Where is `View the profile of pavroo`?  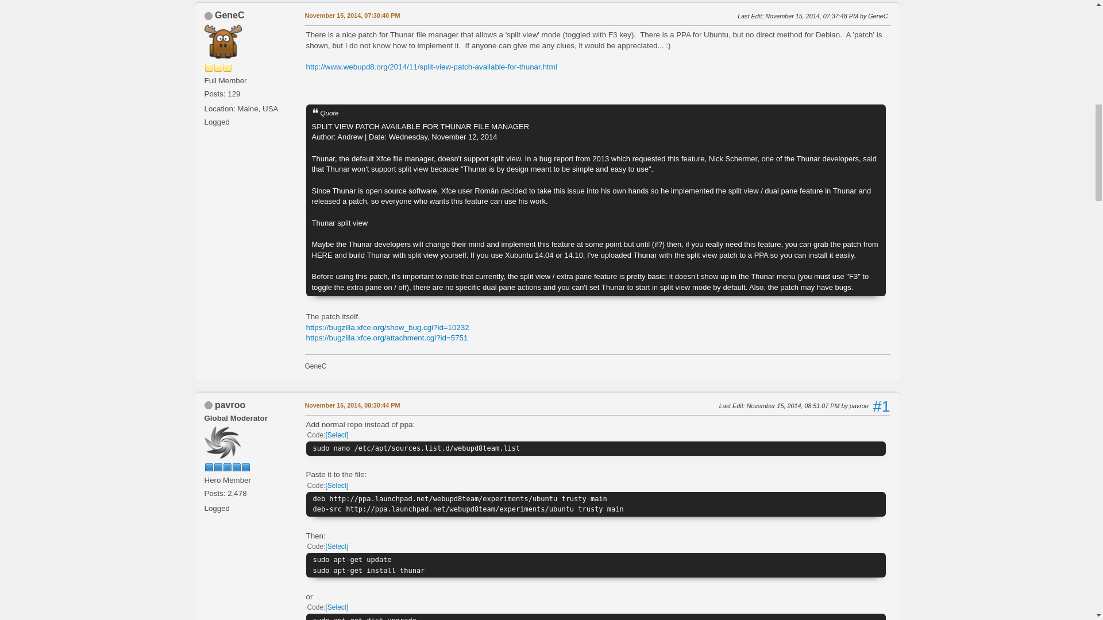 View the profile of pavroo is located at coordinates (230, 404).